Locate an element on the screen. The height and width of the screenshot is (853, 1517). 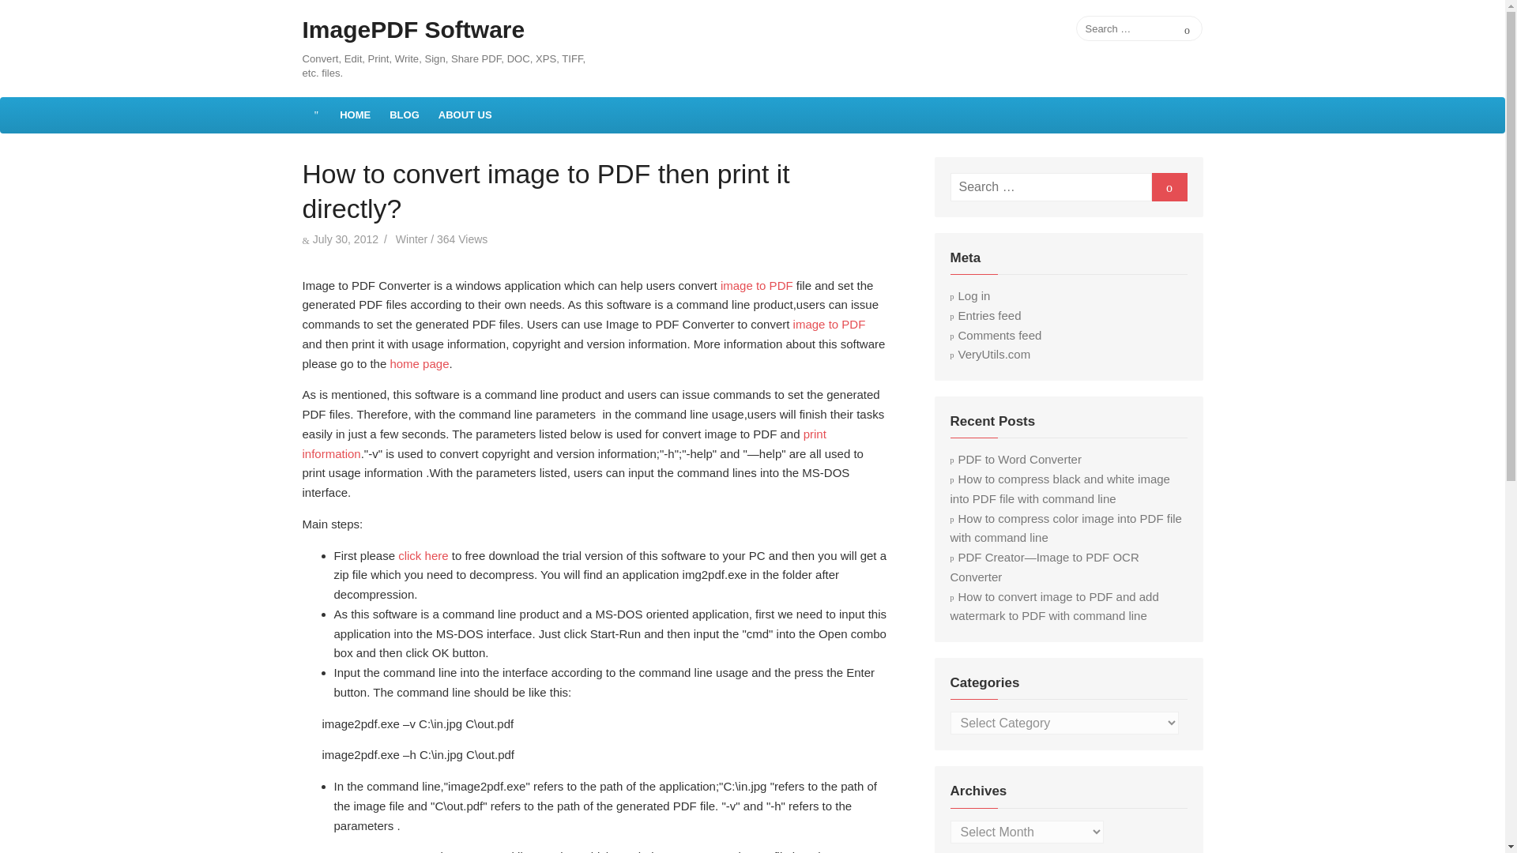
View all posts in image to PDF is located at coordinates (757, 286).